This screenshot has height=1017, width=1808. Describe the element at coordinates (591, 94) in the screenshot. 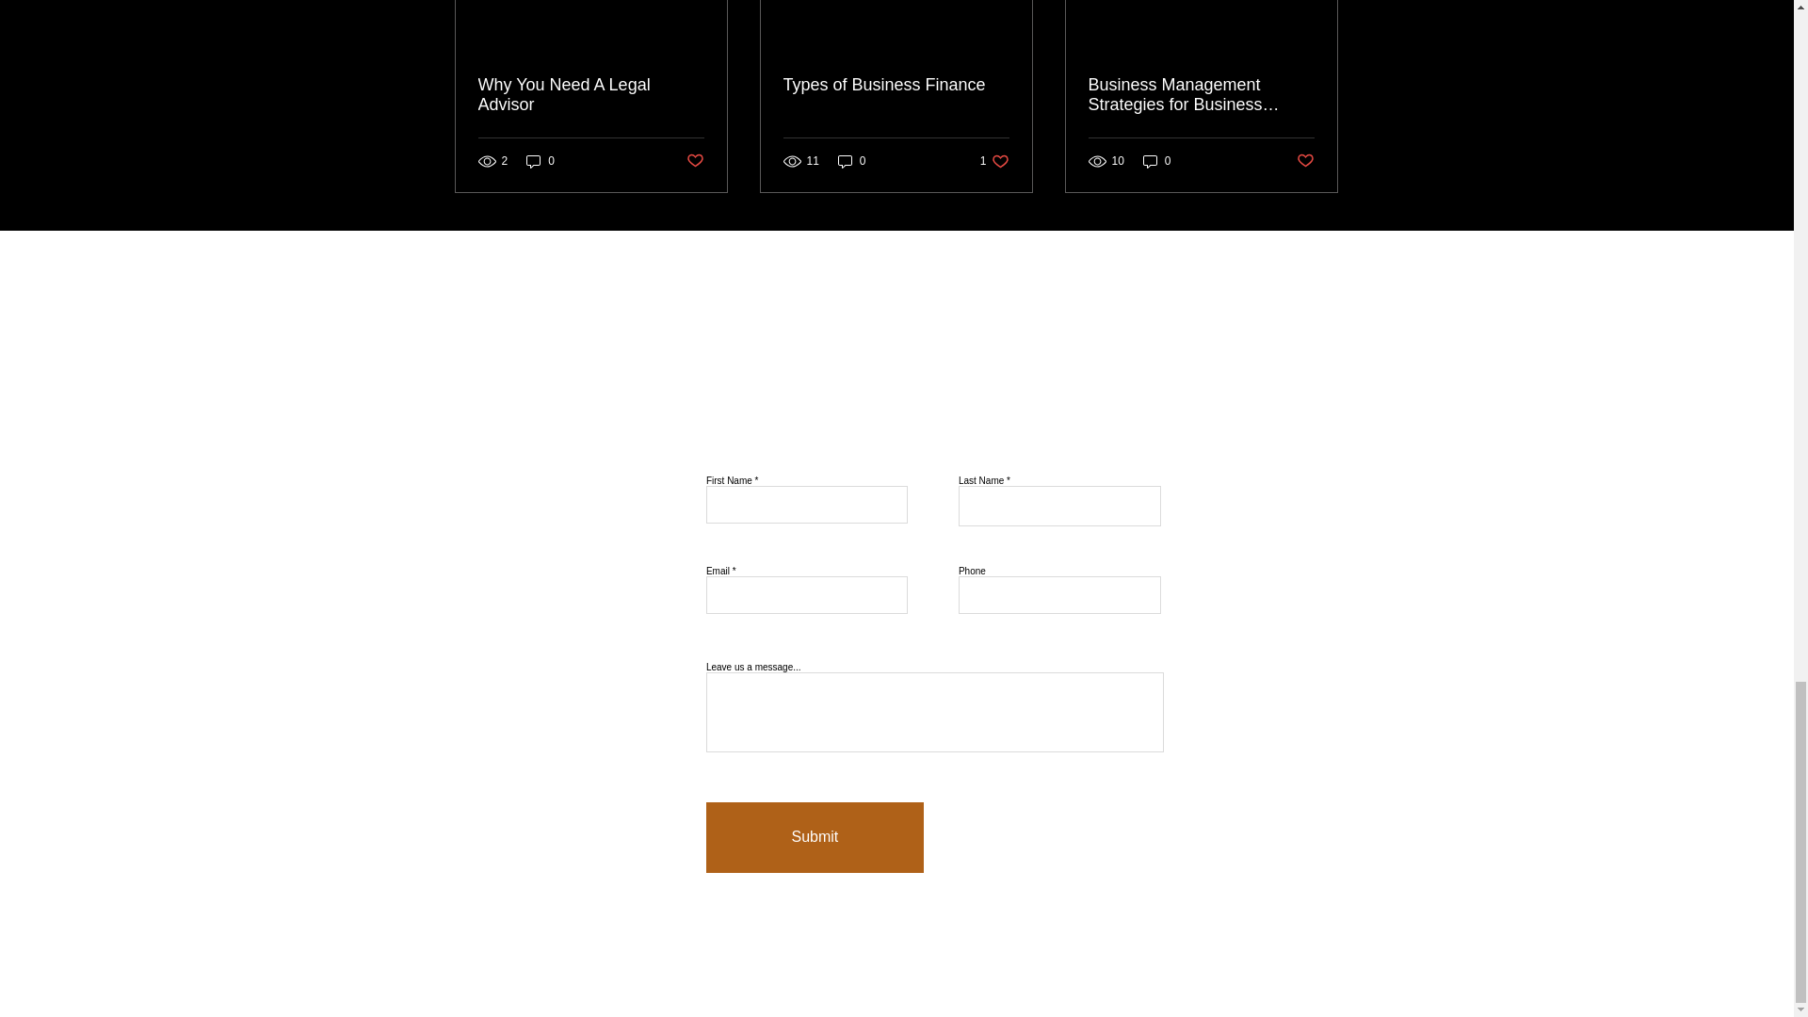

I see `Why You Need A Legal Advisor` at that location.